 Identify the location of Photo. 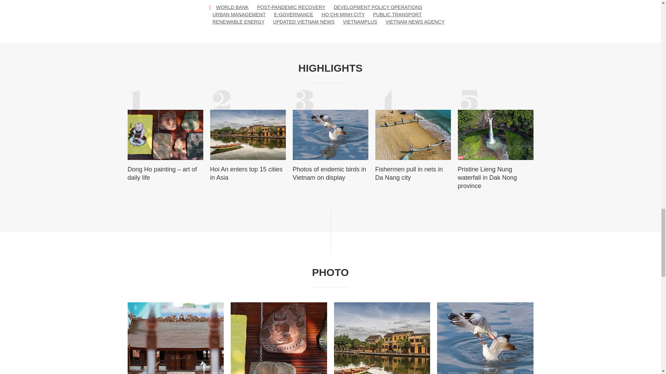
(330, 272).